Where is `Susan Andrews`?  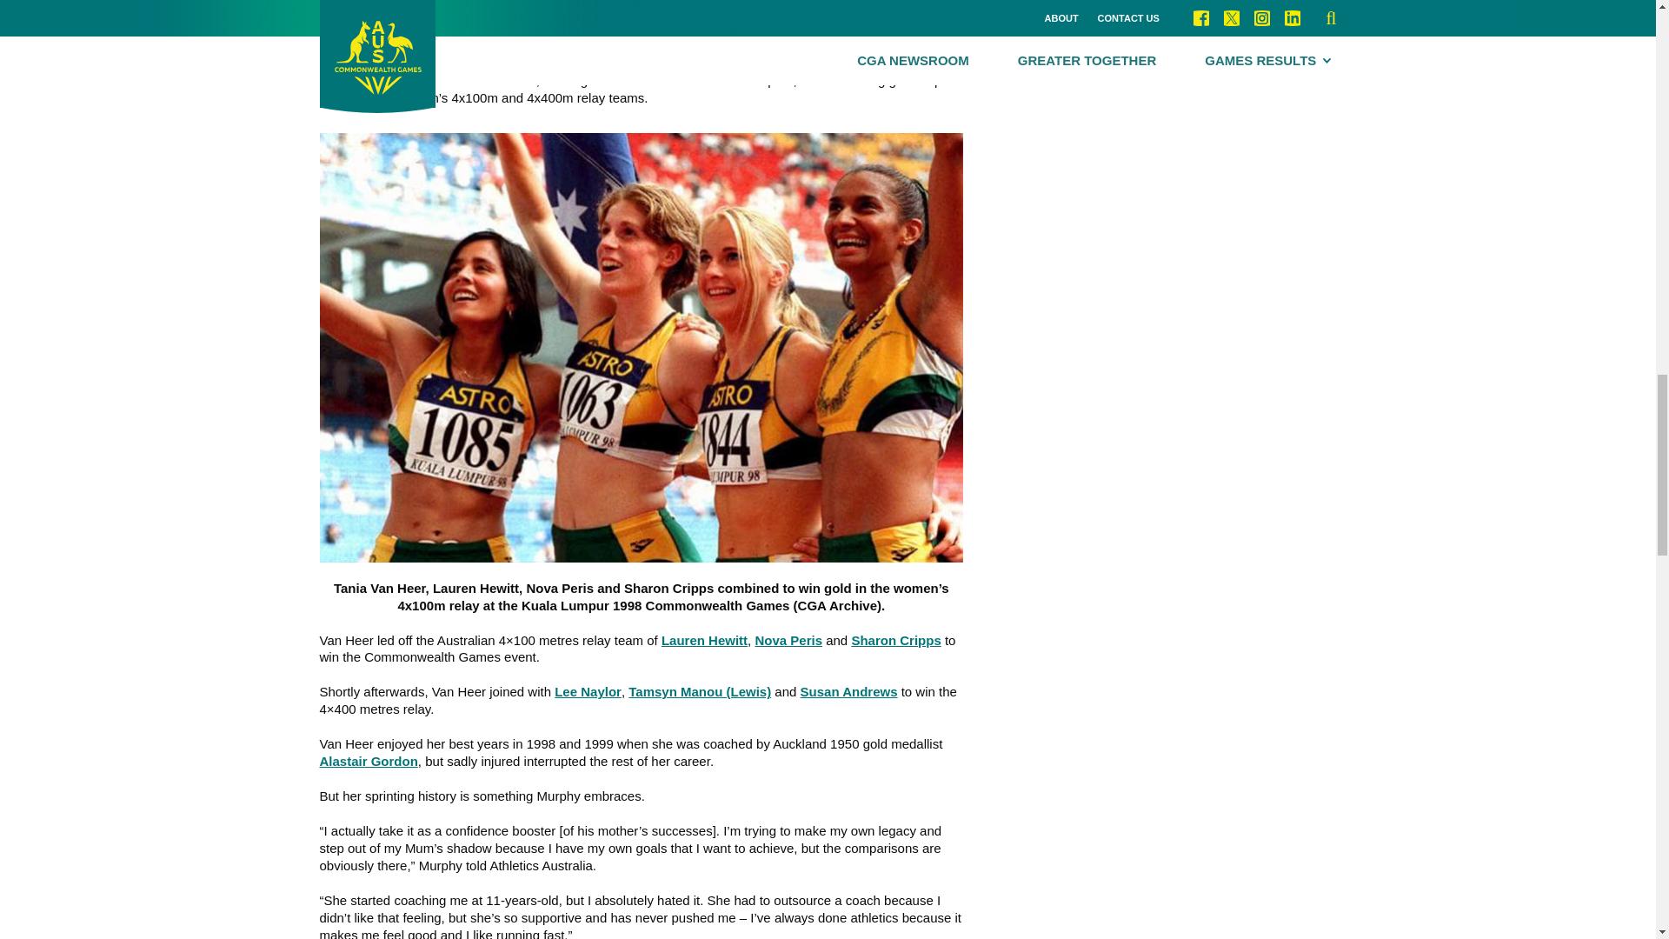 Susan Andrews is located at coordinates (848, 691).